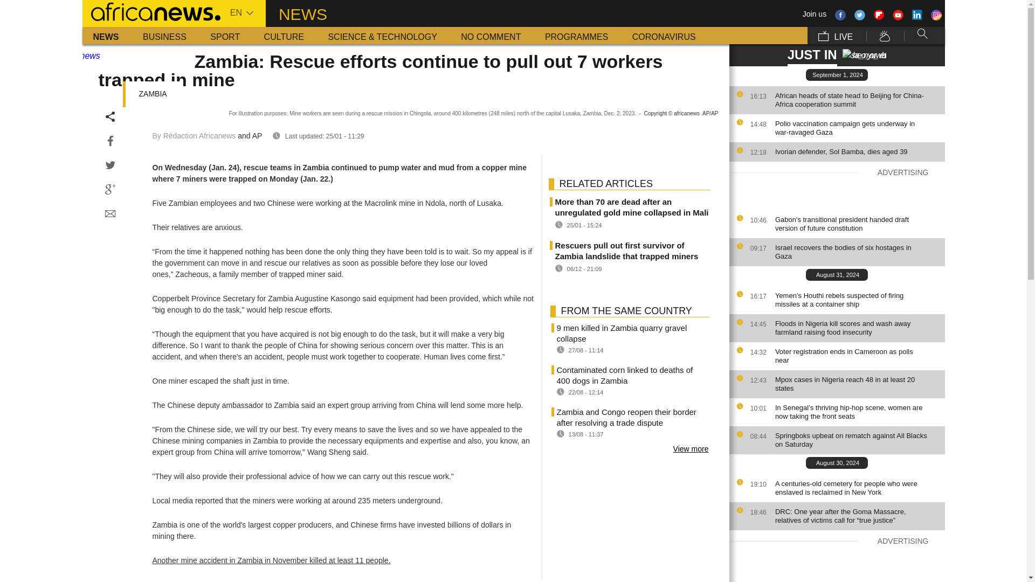  Describe the element at coordinates (576, 36) in the screenshot. I see `Programmes` at that location.